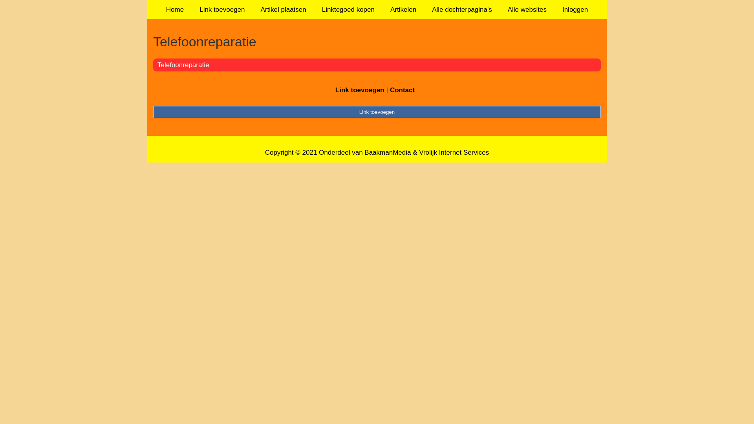  I want to click on BaakmanMedia, so click(388, 152).